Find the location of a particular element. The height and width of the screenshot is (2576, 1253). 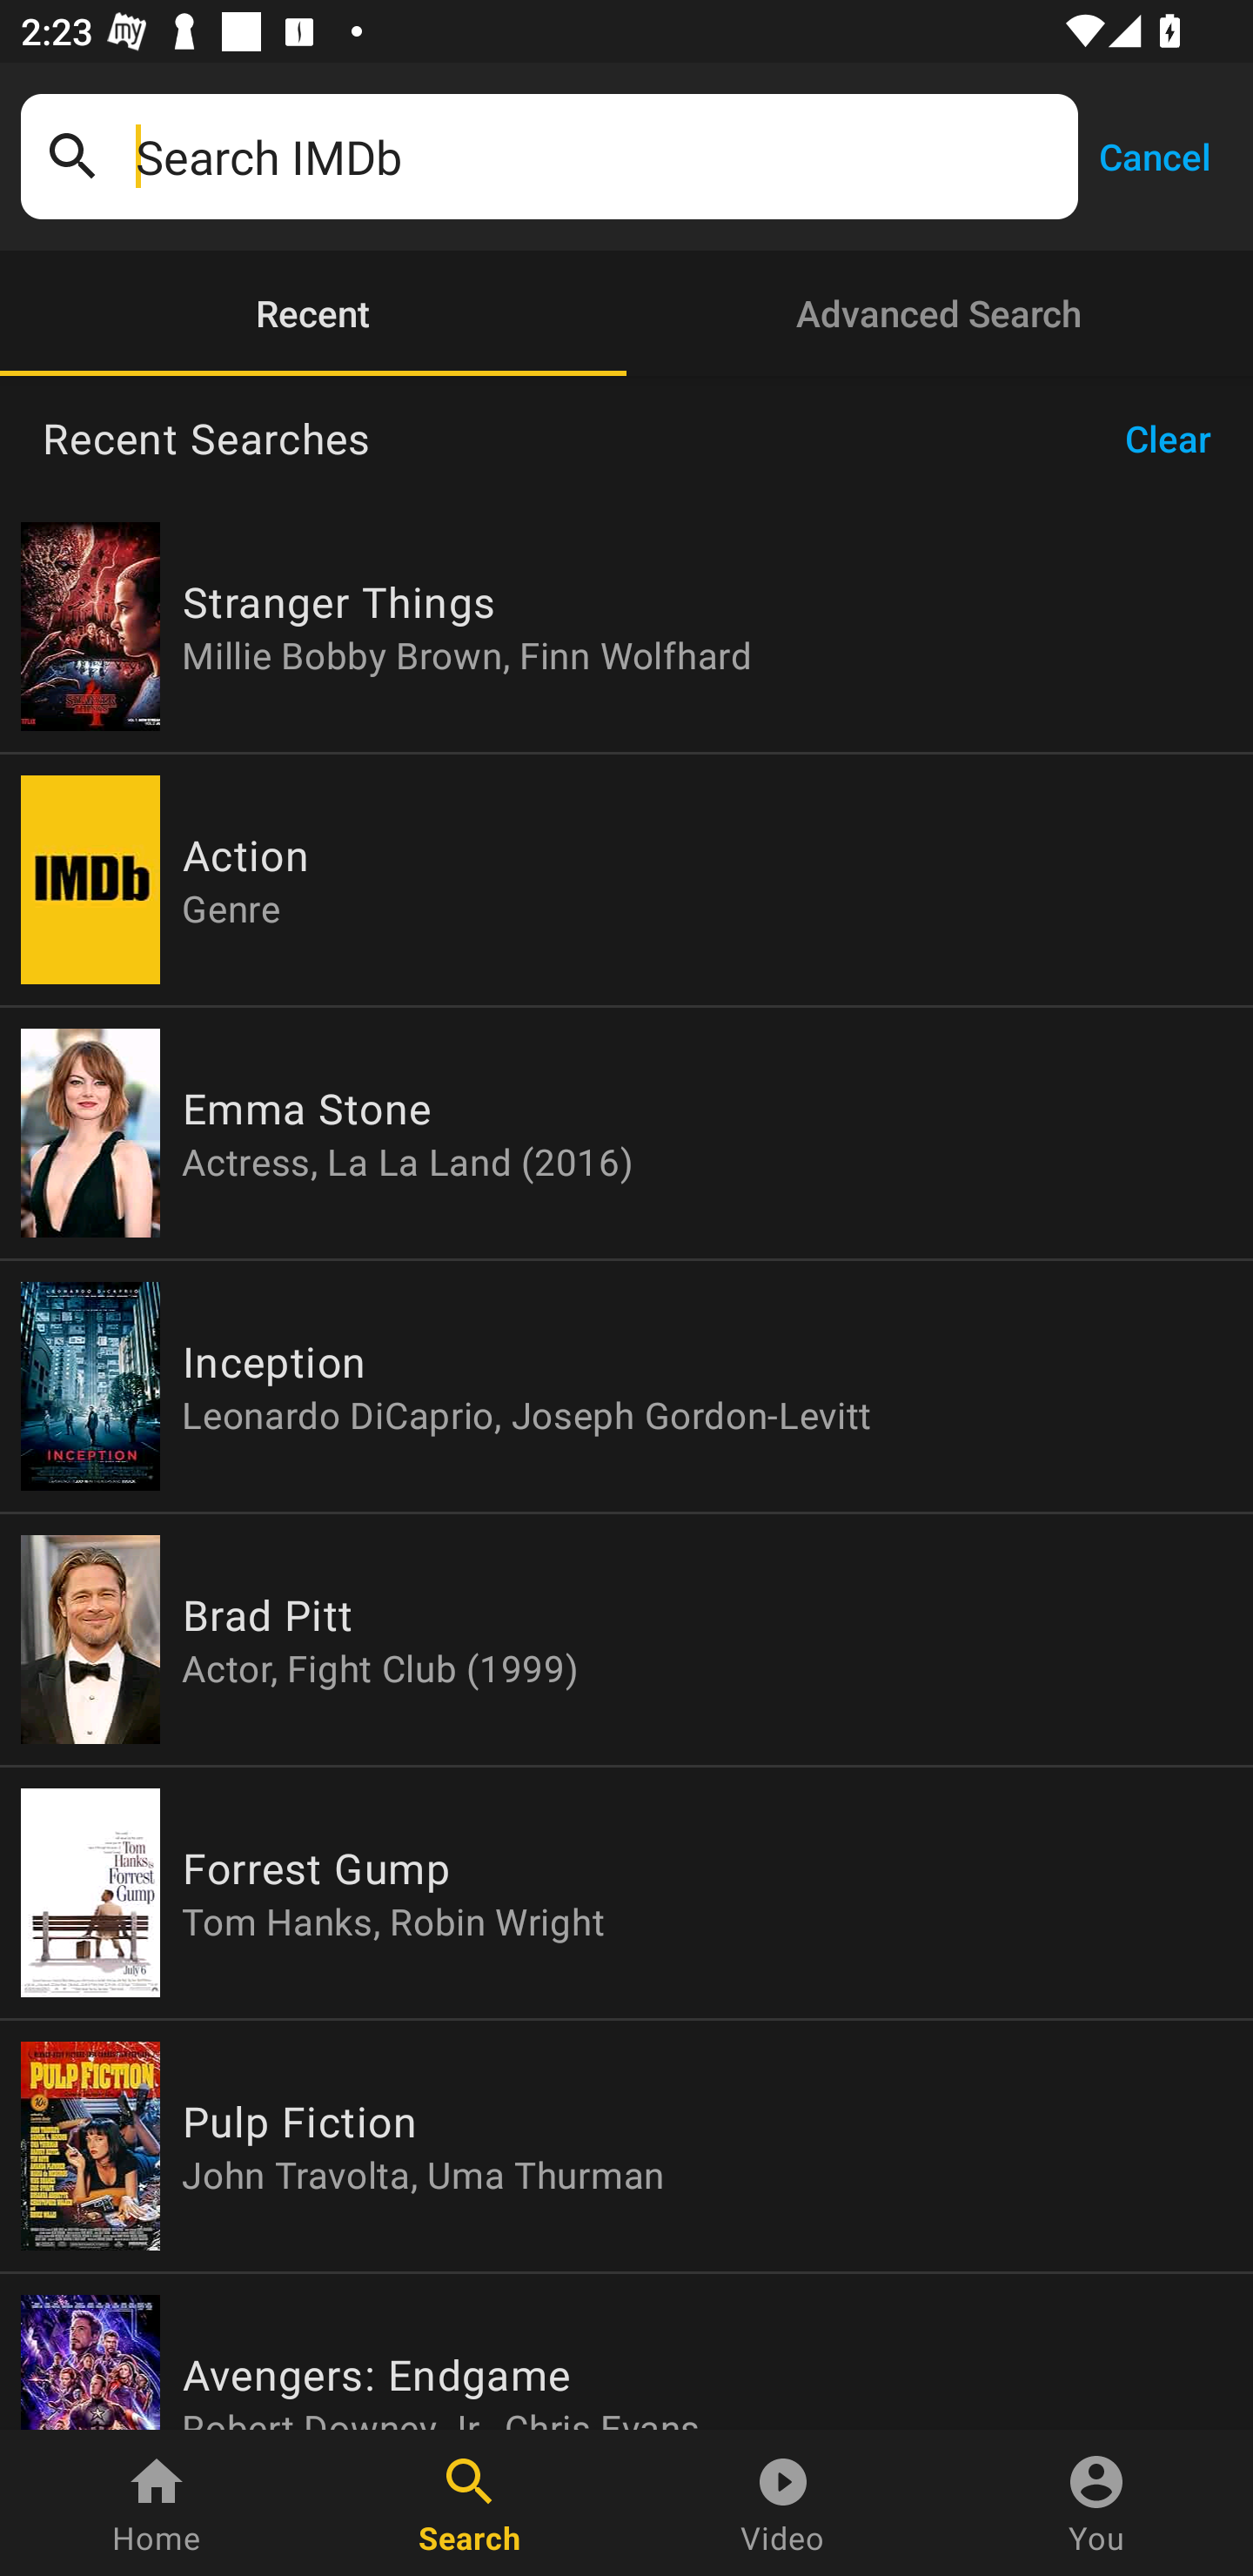

Brad Pitt Actor, Fight Club (1999) is located at coordinates (626, 1640).